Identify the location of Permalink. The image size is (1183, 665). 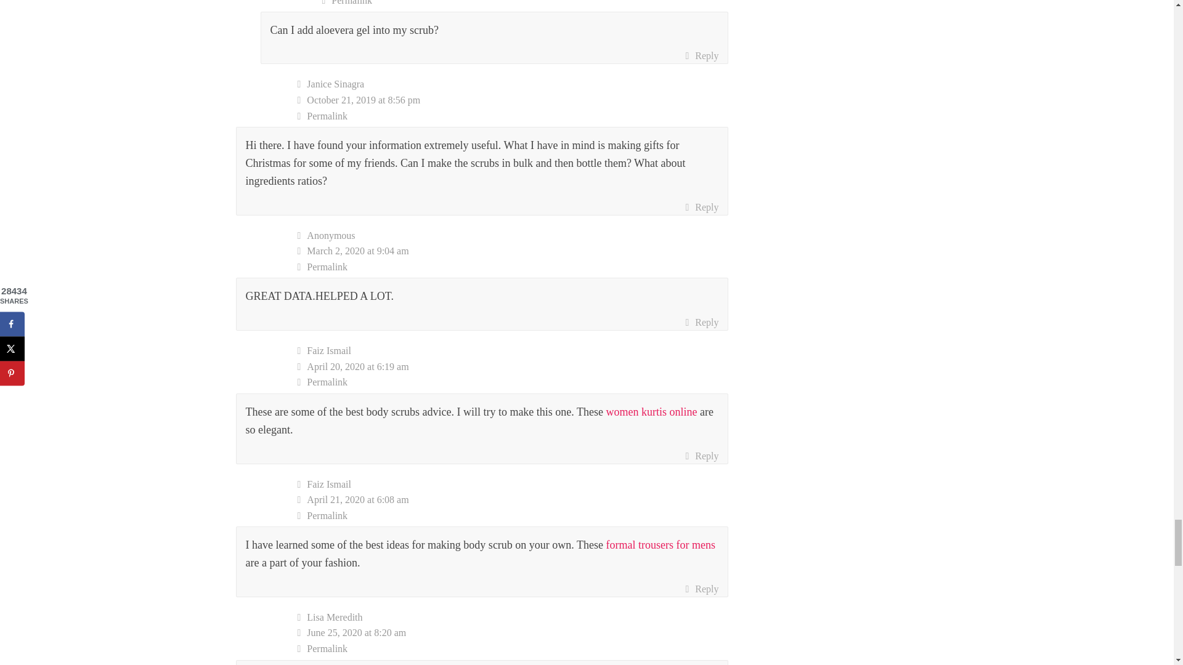
(513, 116).